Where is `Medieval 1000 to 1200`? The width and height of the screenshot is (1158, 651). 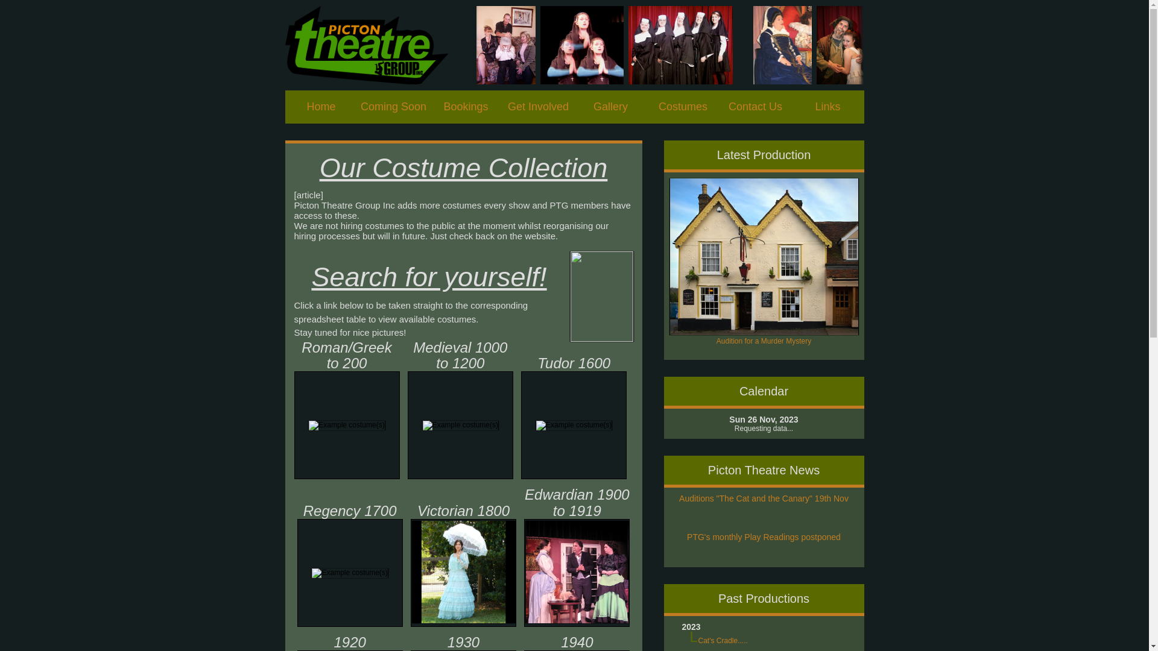
Medieval 1000 to 1200 is located at coordinates (461, 426).